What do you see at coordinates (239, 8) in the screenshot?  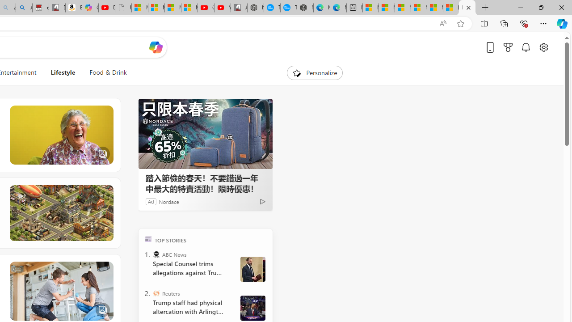 I see `All Cubot phones` at bounding box center [239, 8].